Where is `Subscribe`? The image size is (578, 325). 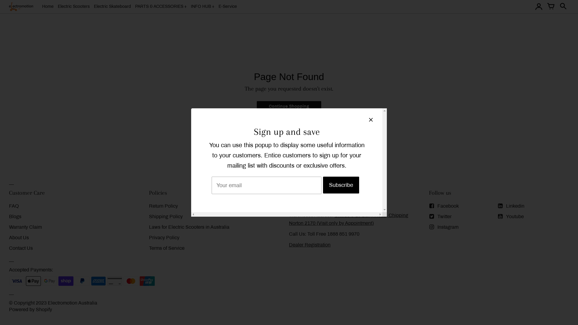 Subscribe is located at coordinates (341, 185).